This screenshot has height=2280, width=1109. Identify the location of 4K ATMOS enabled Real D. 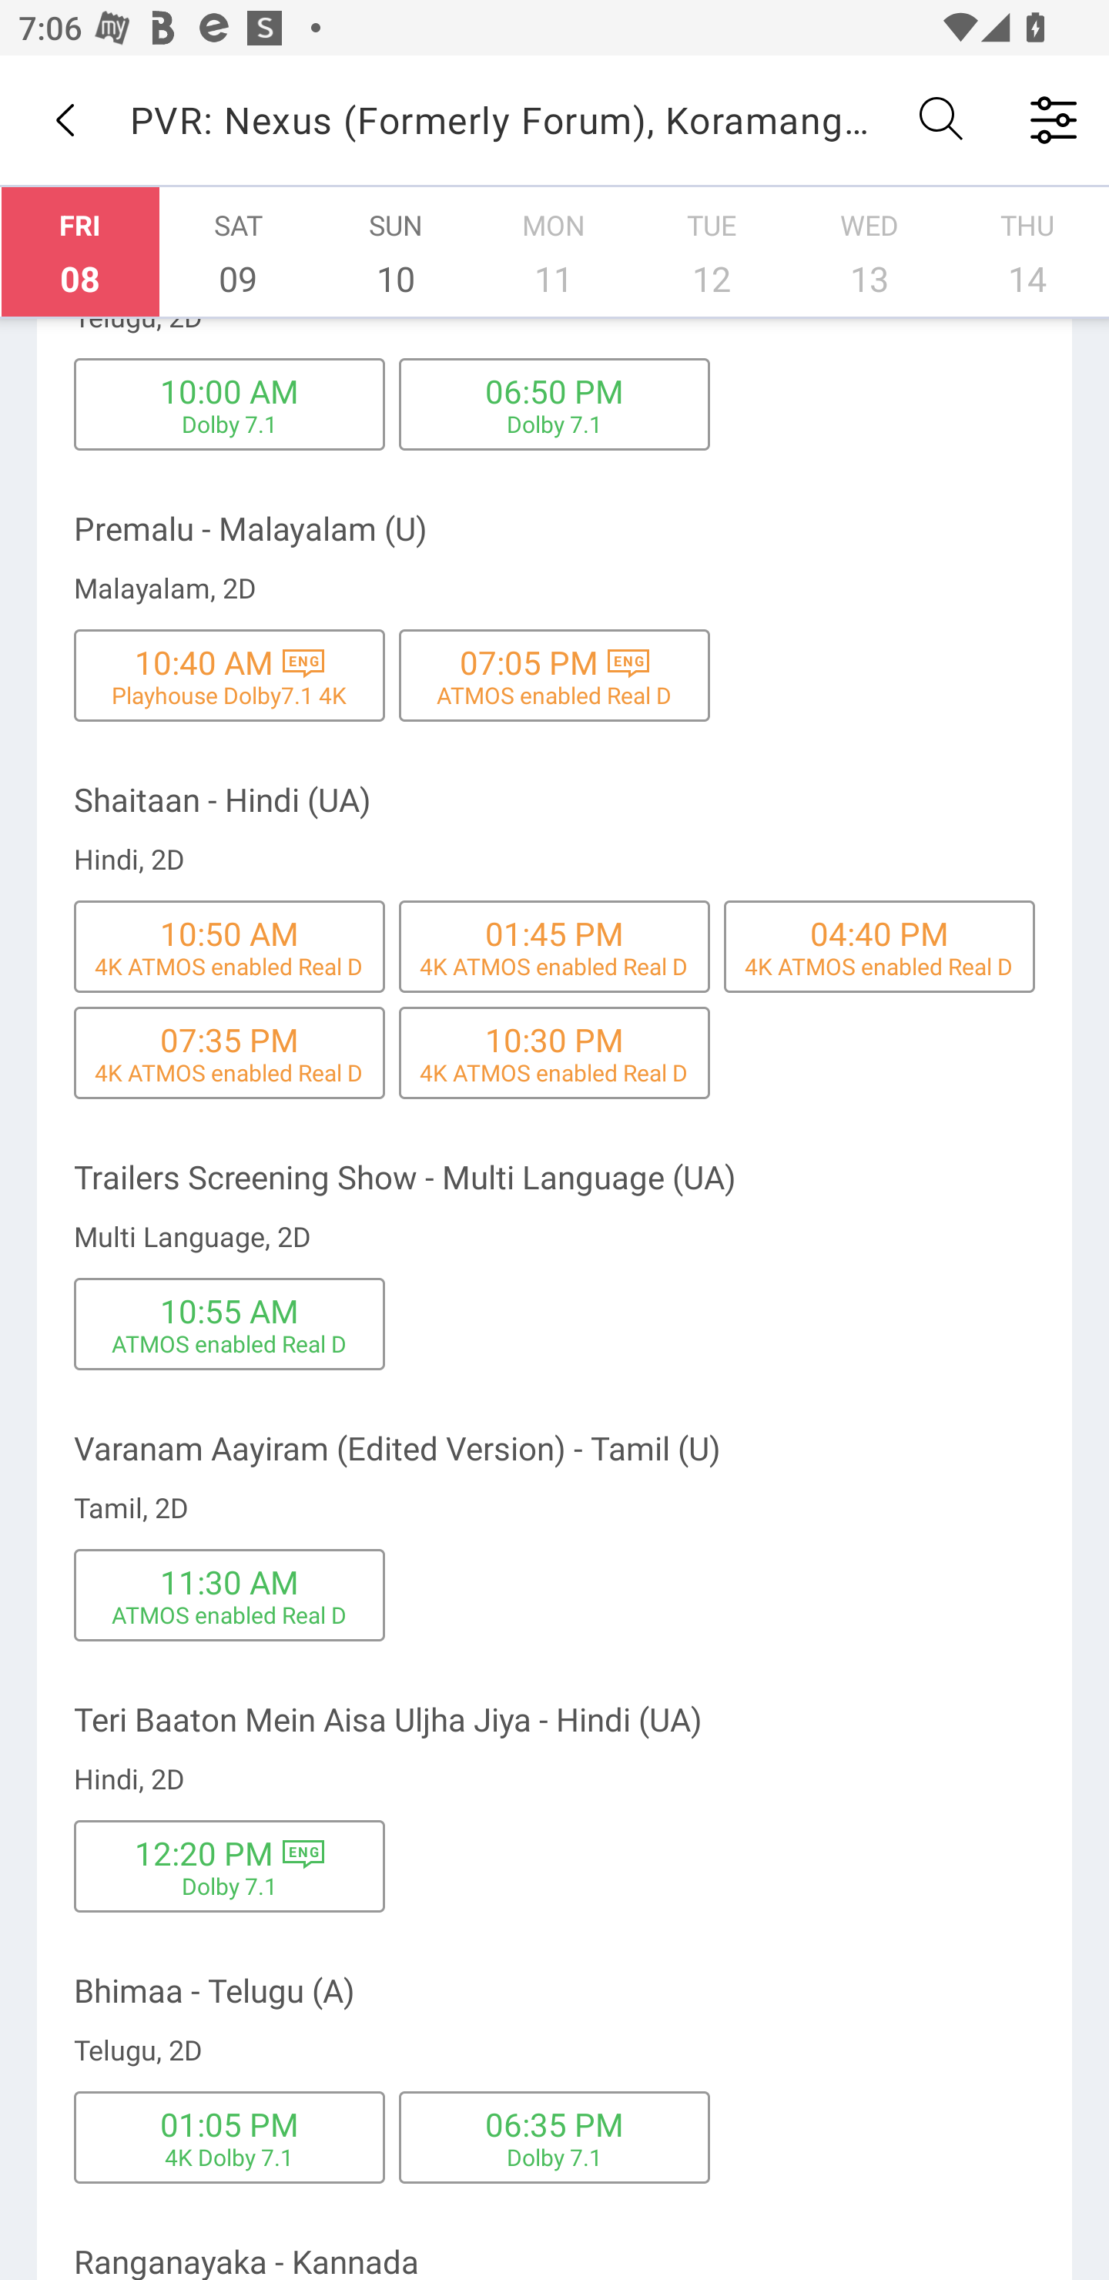
(879, 966).